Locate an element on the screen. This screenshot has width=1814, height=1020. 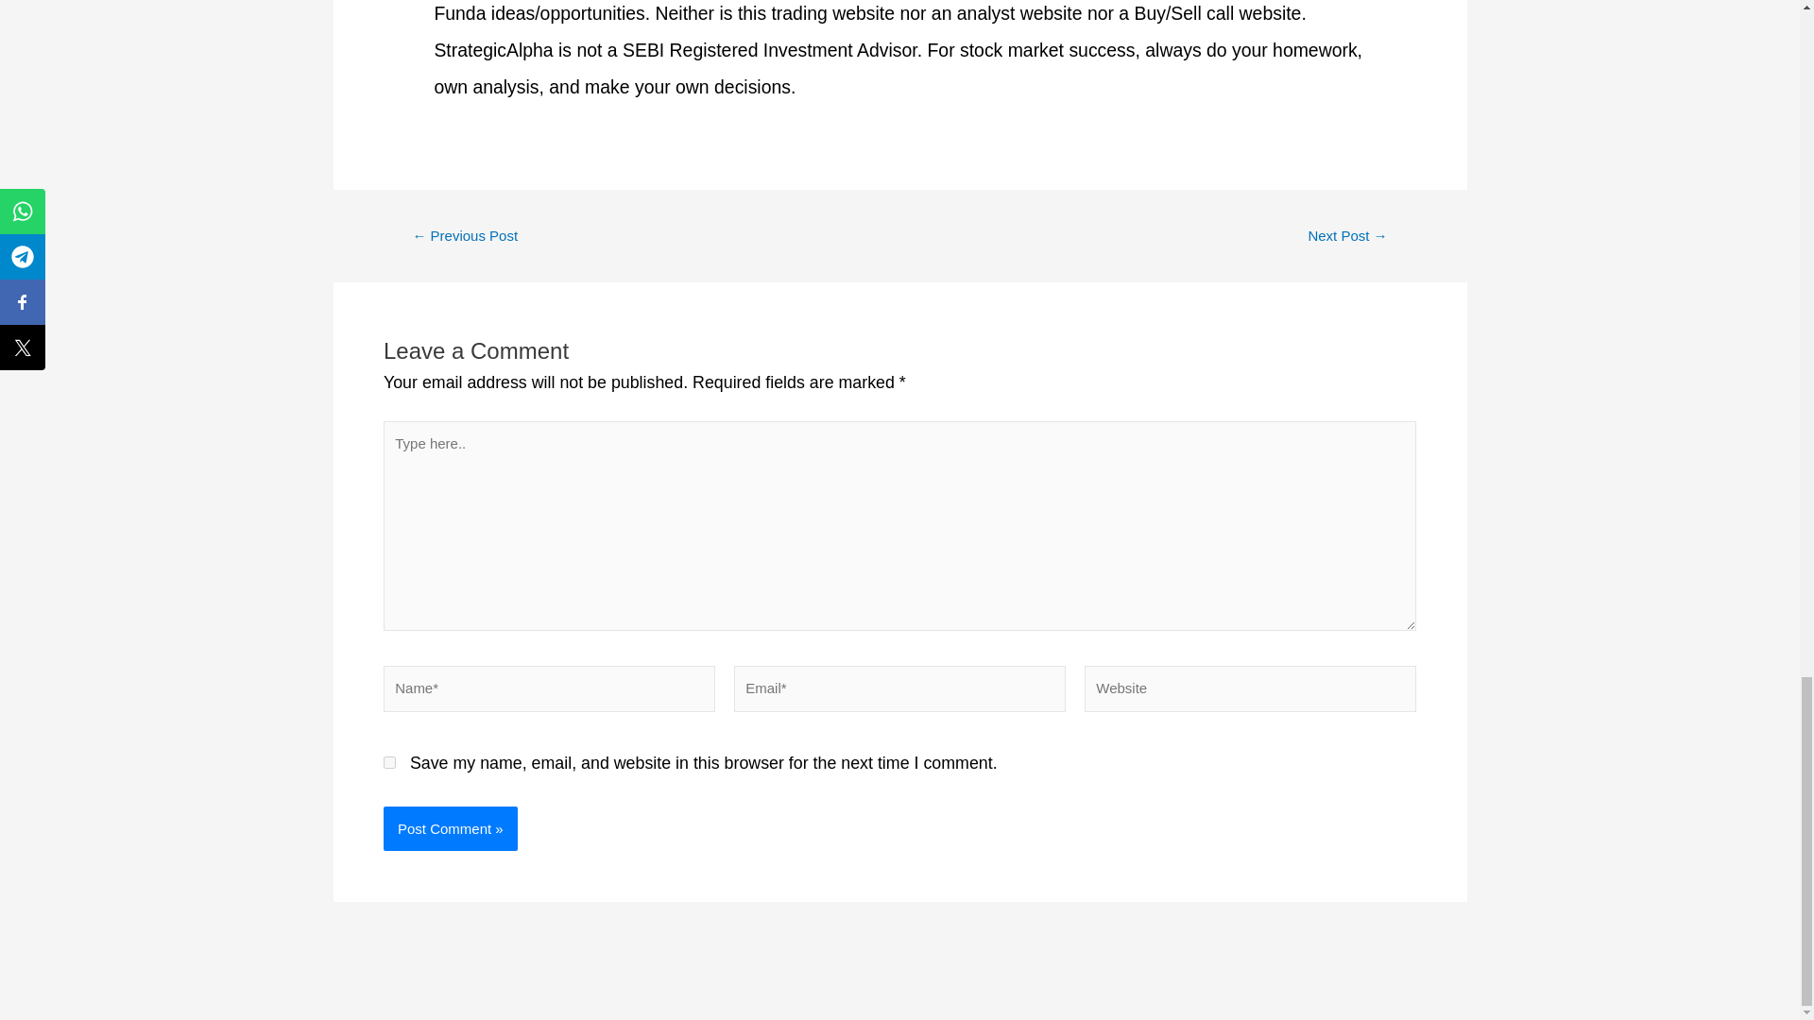
yes is located at coordinates (389, 763).